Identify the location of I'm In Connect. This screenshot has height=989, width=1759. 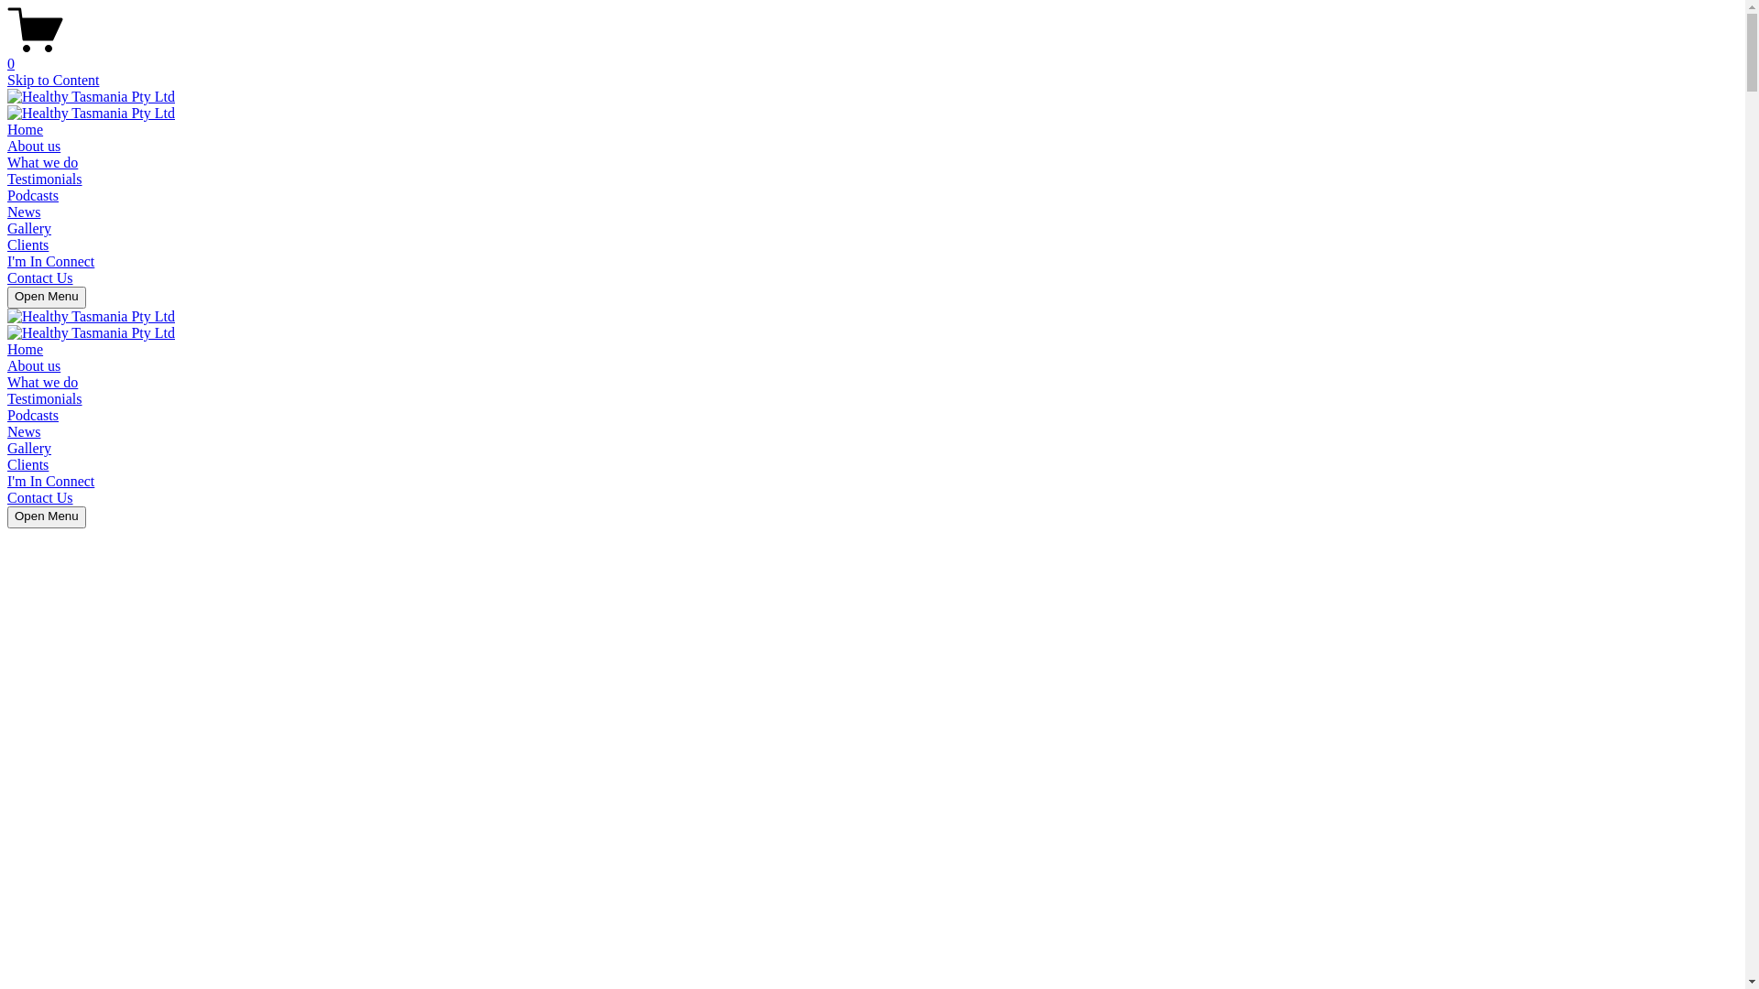
(51, 262).